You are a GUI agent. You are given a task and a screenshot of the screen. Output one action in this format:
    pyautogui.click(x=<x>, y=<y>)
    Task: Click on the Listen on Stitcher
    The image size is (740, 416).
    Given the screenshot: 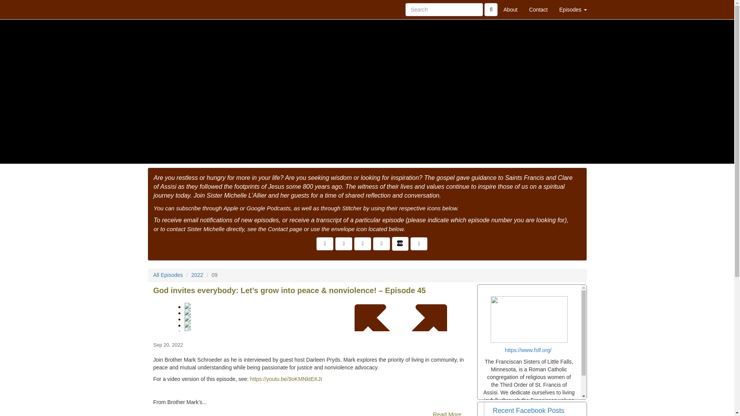 What is the action you would take?
    pyautogui.click(x=400, y=243)
    